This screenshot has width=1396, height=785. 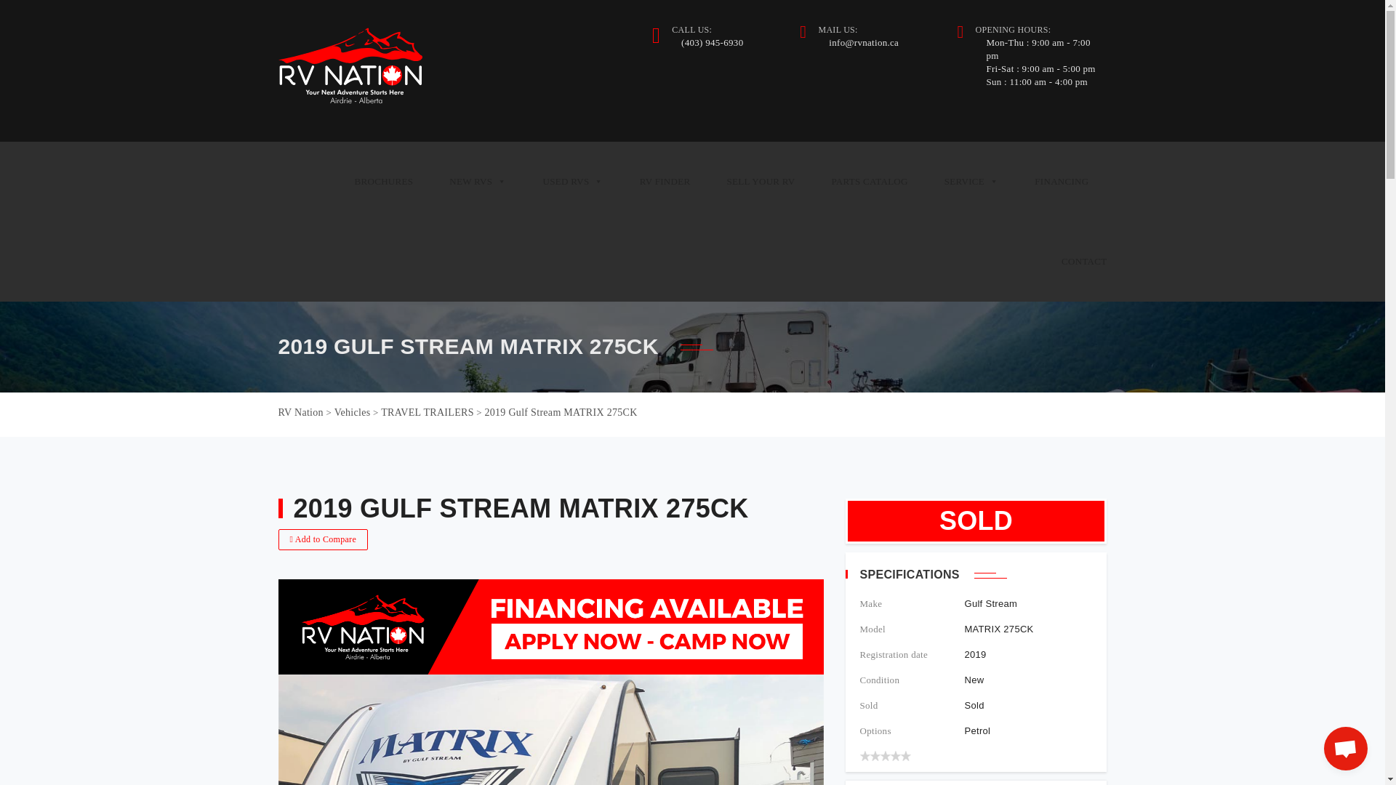 What do you see at coordinates (760, 182) in the screenshot?
I see `SELL YOUR RV` at bounding box center [760, 182].